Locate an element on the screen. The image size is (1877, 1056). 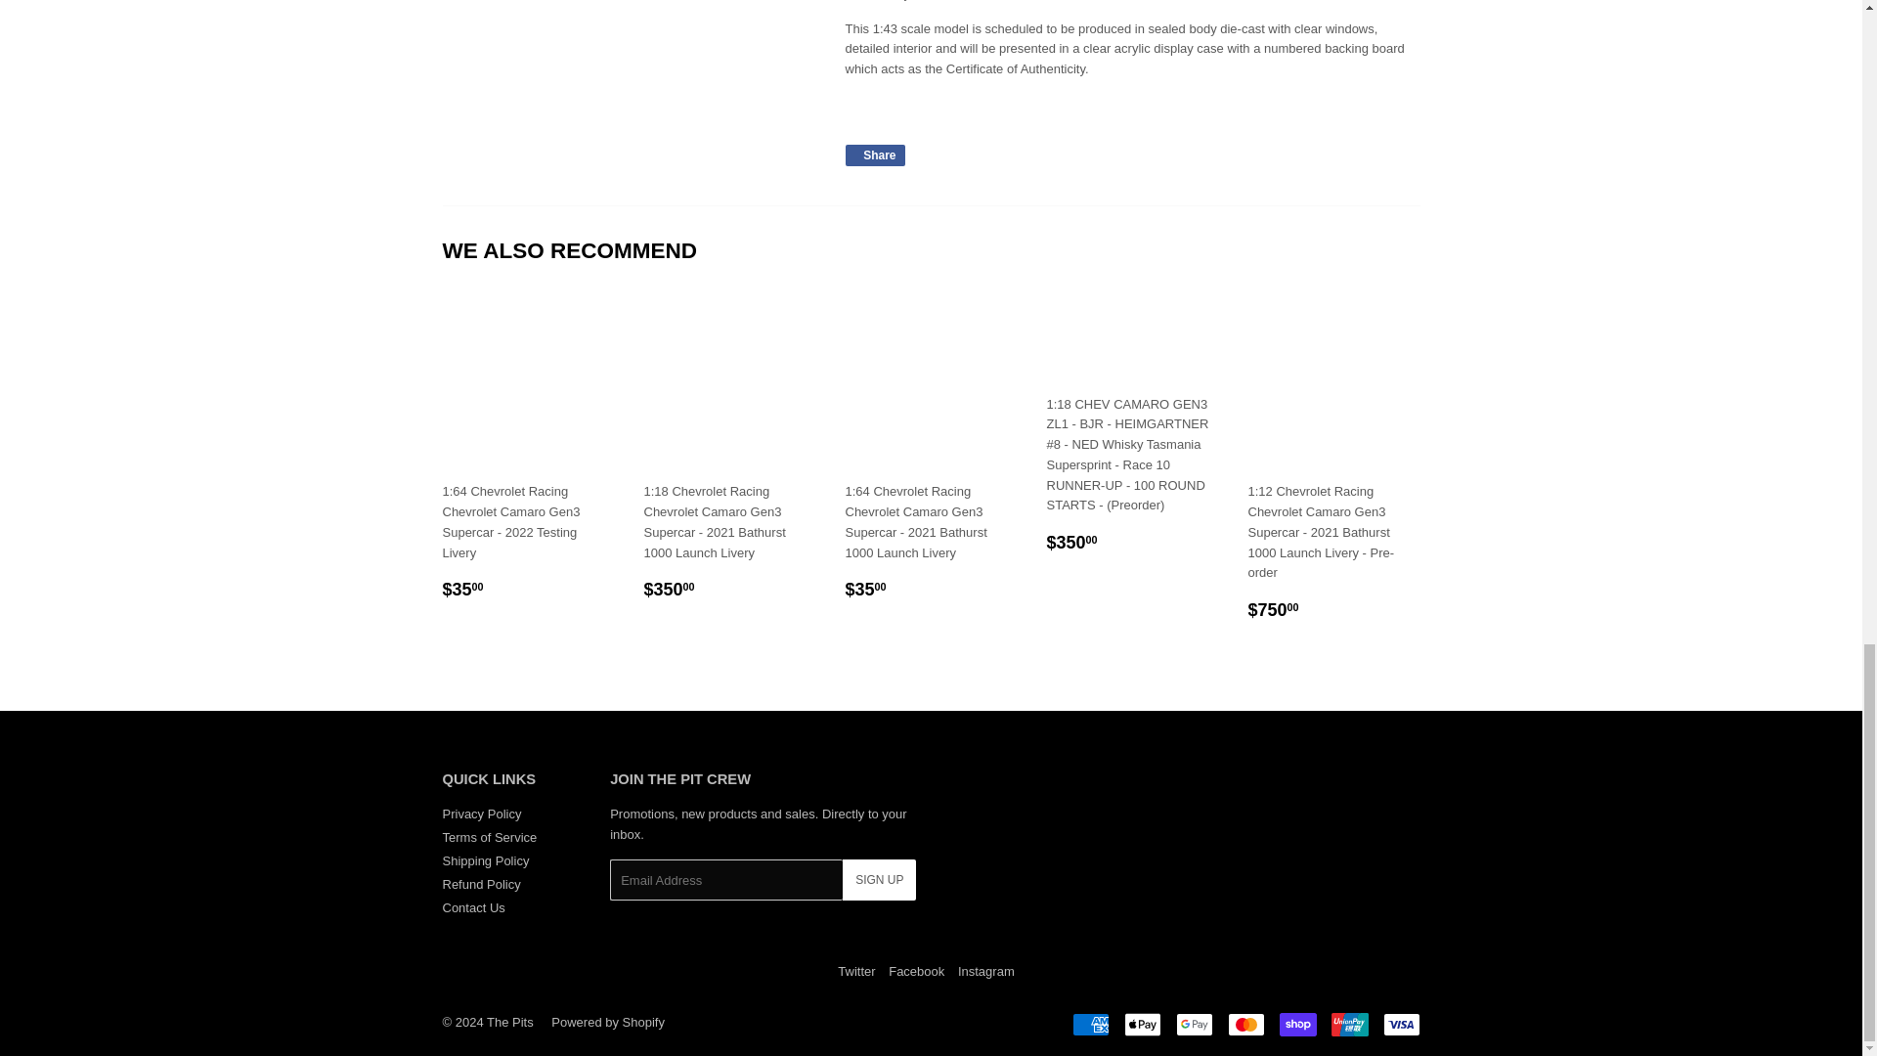
Mastercard is located at coordinates (1245, 1024).